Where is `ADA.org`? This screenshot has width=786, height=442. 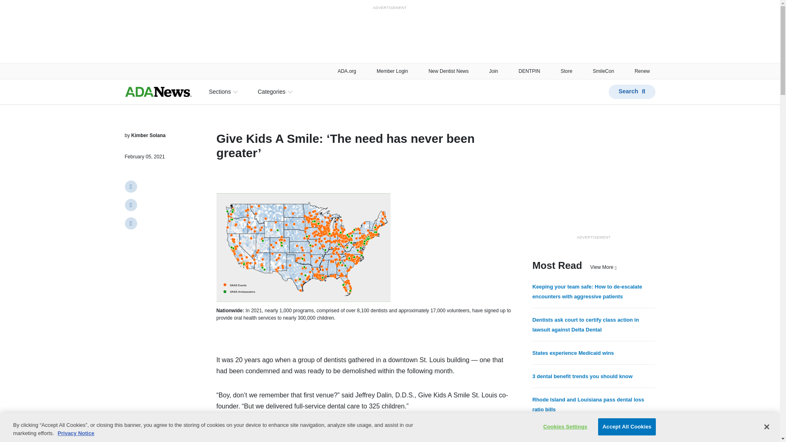
ADA.org is located at coordinates (347, 71).